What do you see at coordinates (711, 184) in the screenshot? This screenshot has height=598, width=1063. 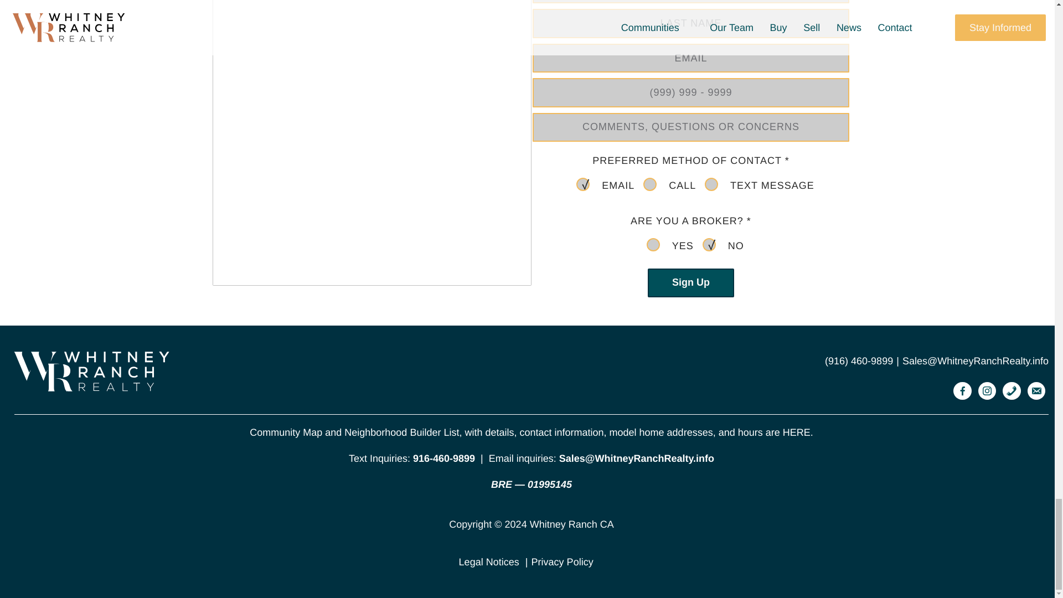 I see `Text Me` at bounding box center [711, 184].